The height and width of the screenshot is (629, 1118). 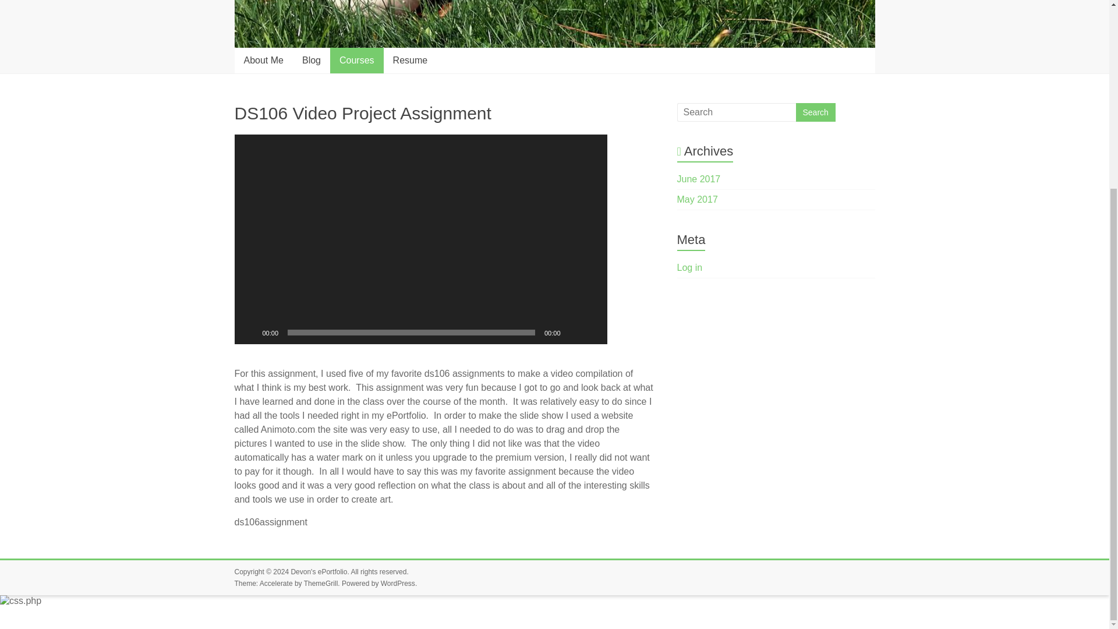 I want to click on Blog, so click(x=311, y=61).